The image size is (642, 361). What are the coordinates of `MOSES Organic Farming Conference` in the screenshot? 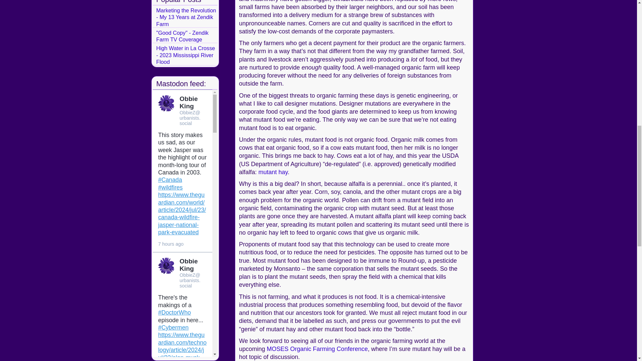 It's located at (317, 349).